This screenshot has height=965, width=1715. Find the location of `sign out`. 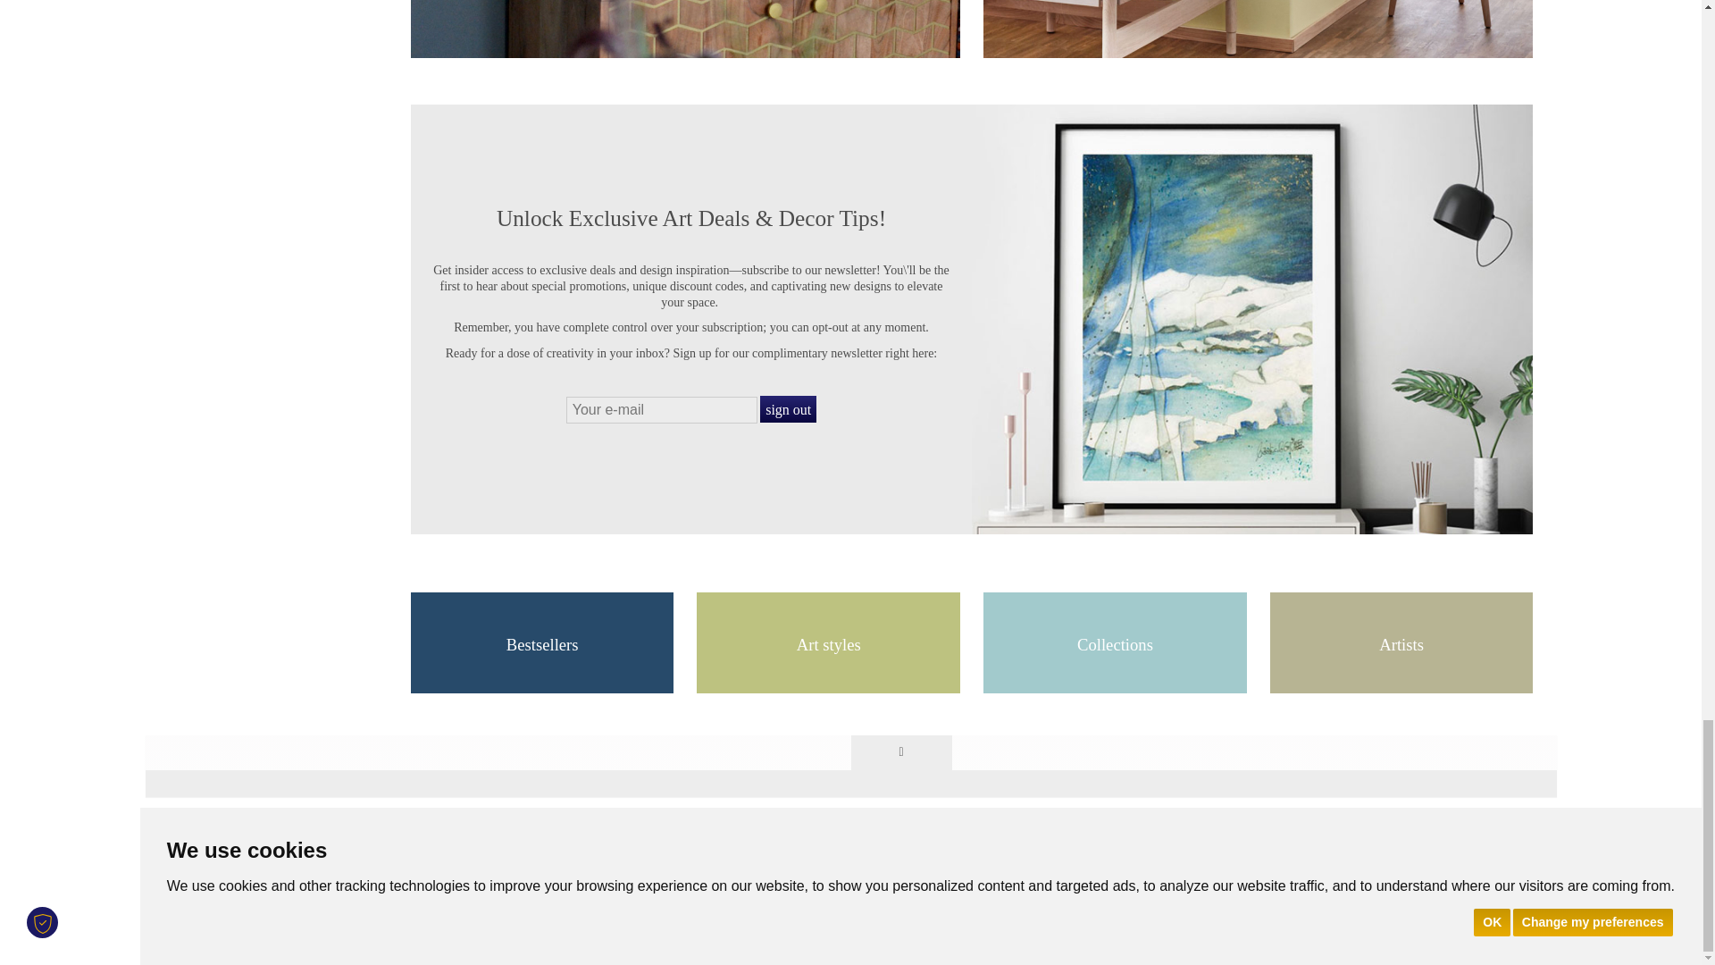

sign out is located at coordinates (788, 409).